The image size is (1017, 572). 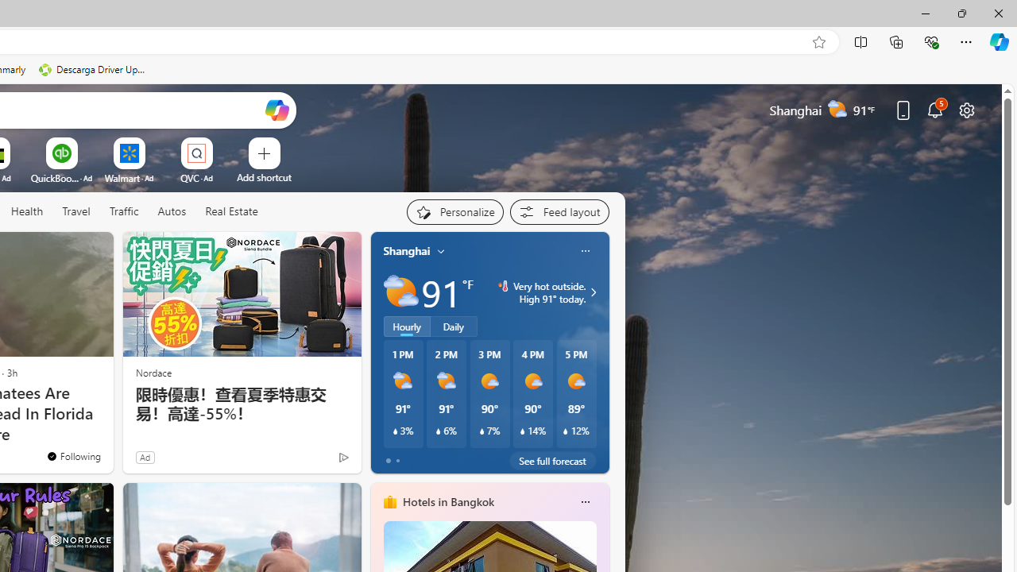 I want to click on Hourly, so click(x=407, y=327).